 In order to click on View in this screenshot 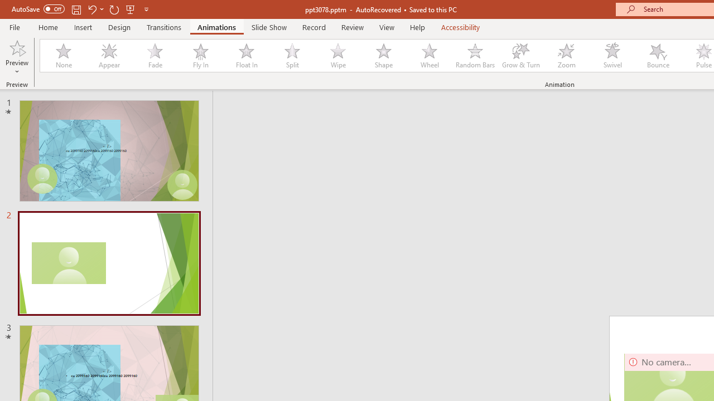, I will do `click(387, 27)`.